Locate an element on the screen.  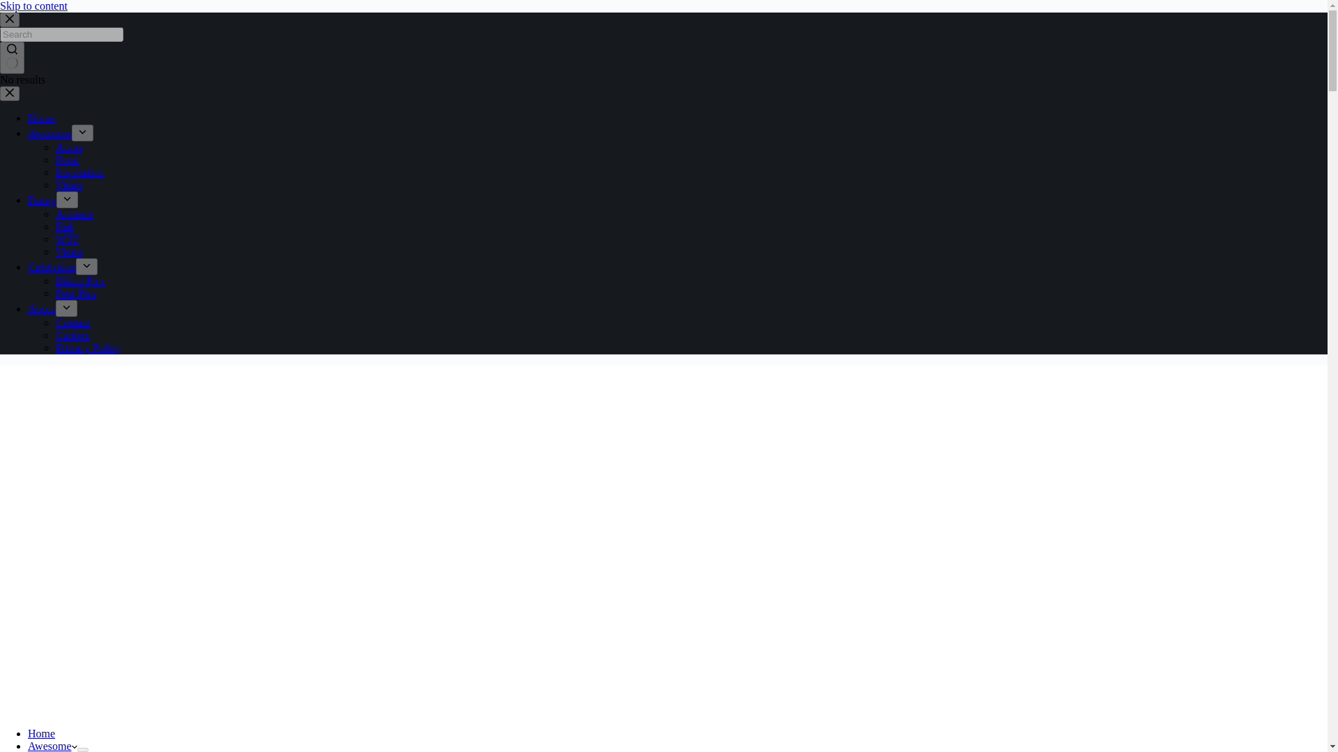
Autos is located at coordinates (68, 148).